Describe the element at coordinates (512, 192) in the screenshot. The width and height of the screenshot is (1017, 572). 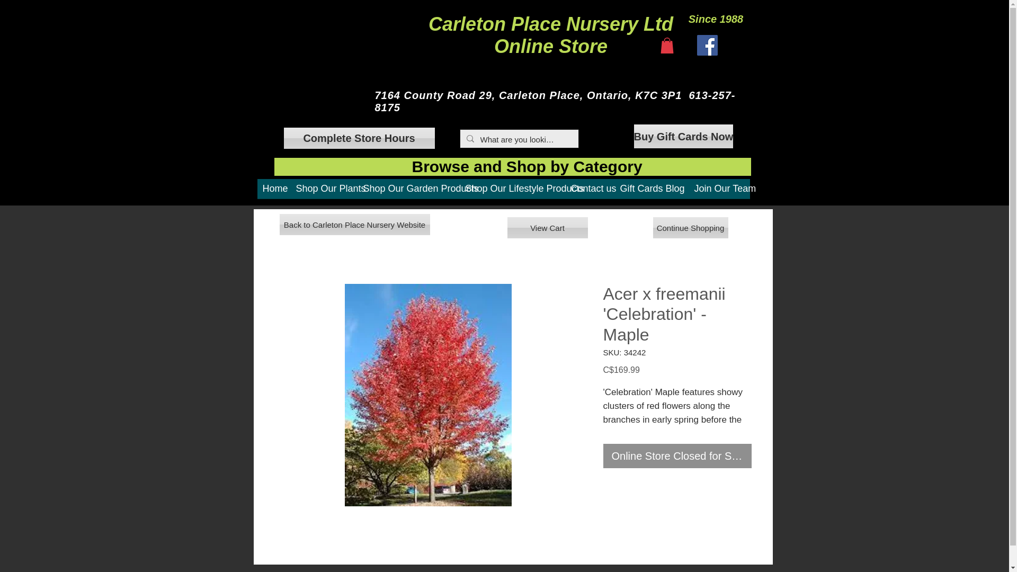
I see `Gift Cards` at that location.